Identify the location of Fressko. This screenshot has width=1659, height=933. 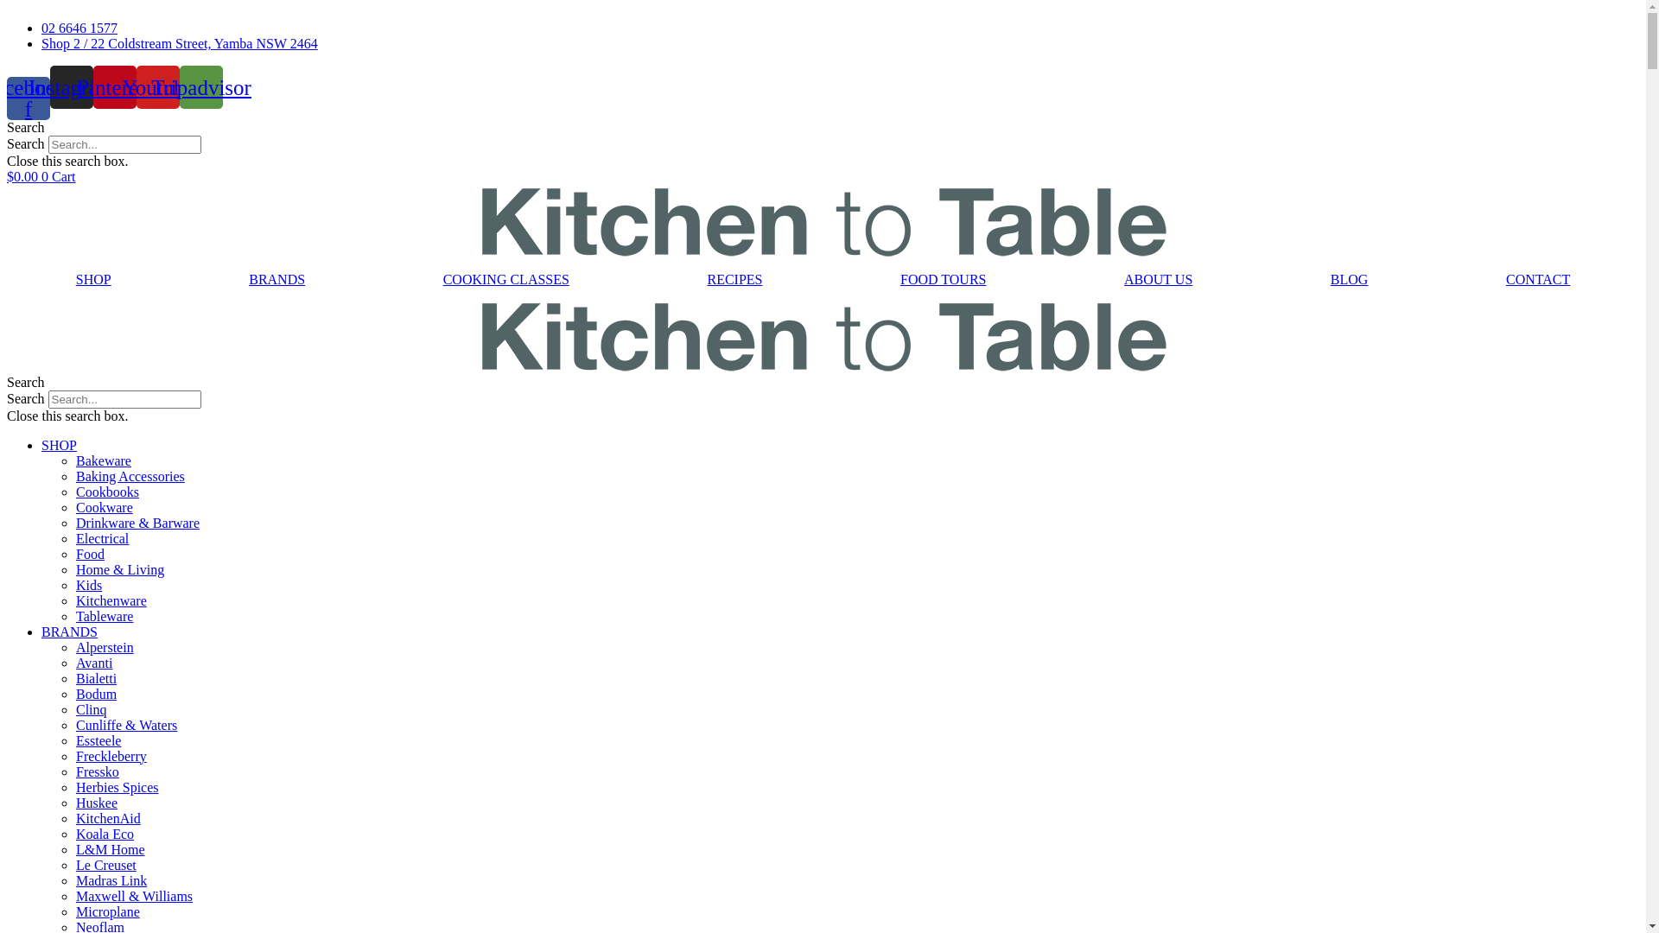
(98, 771).